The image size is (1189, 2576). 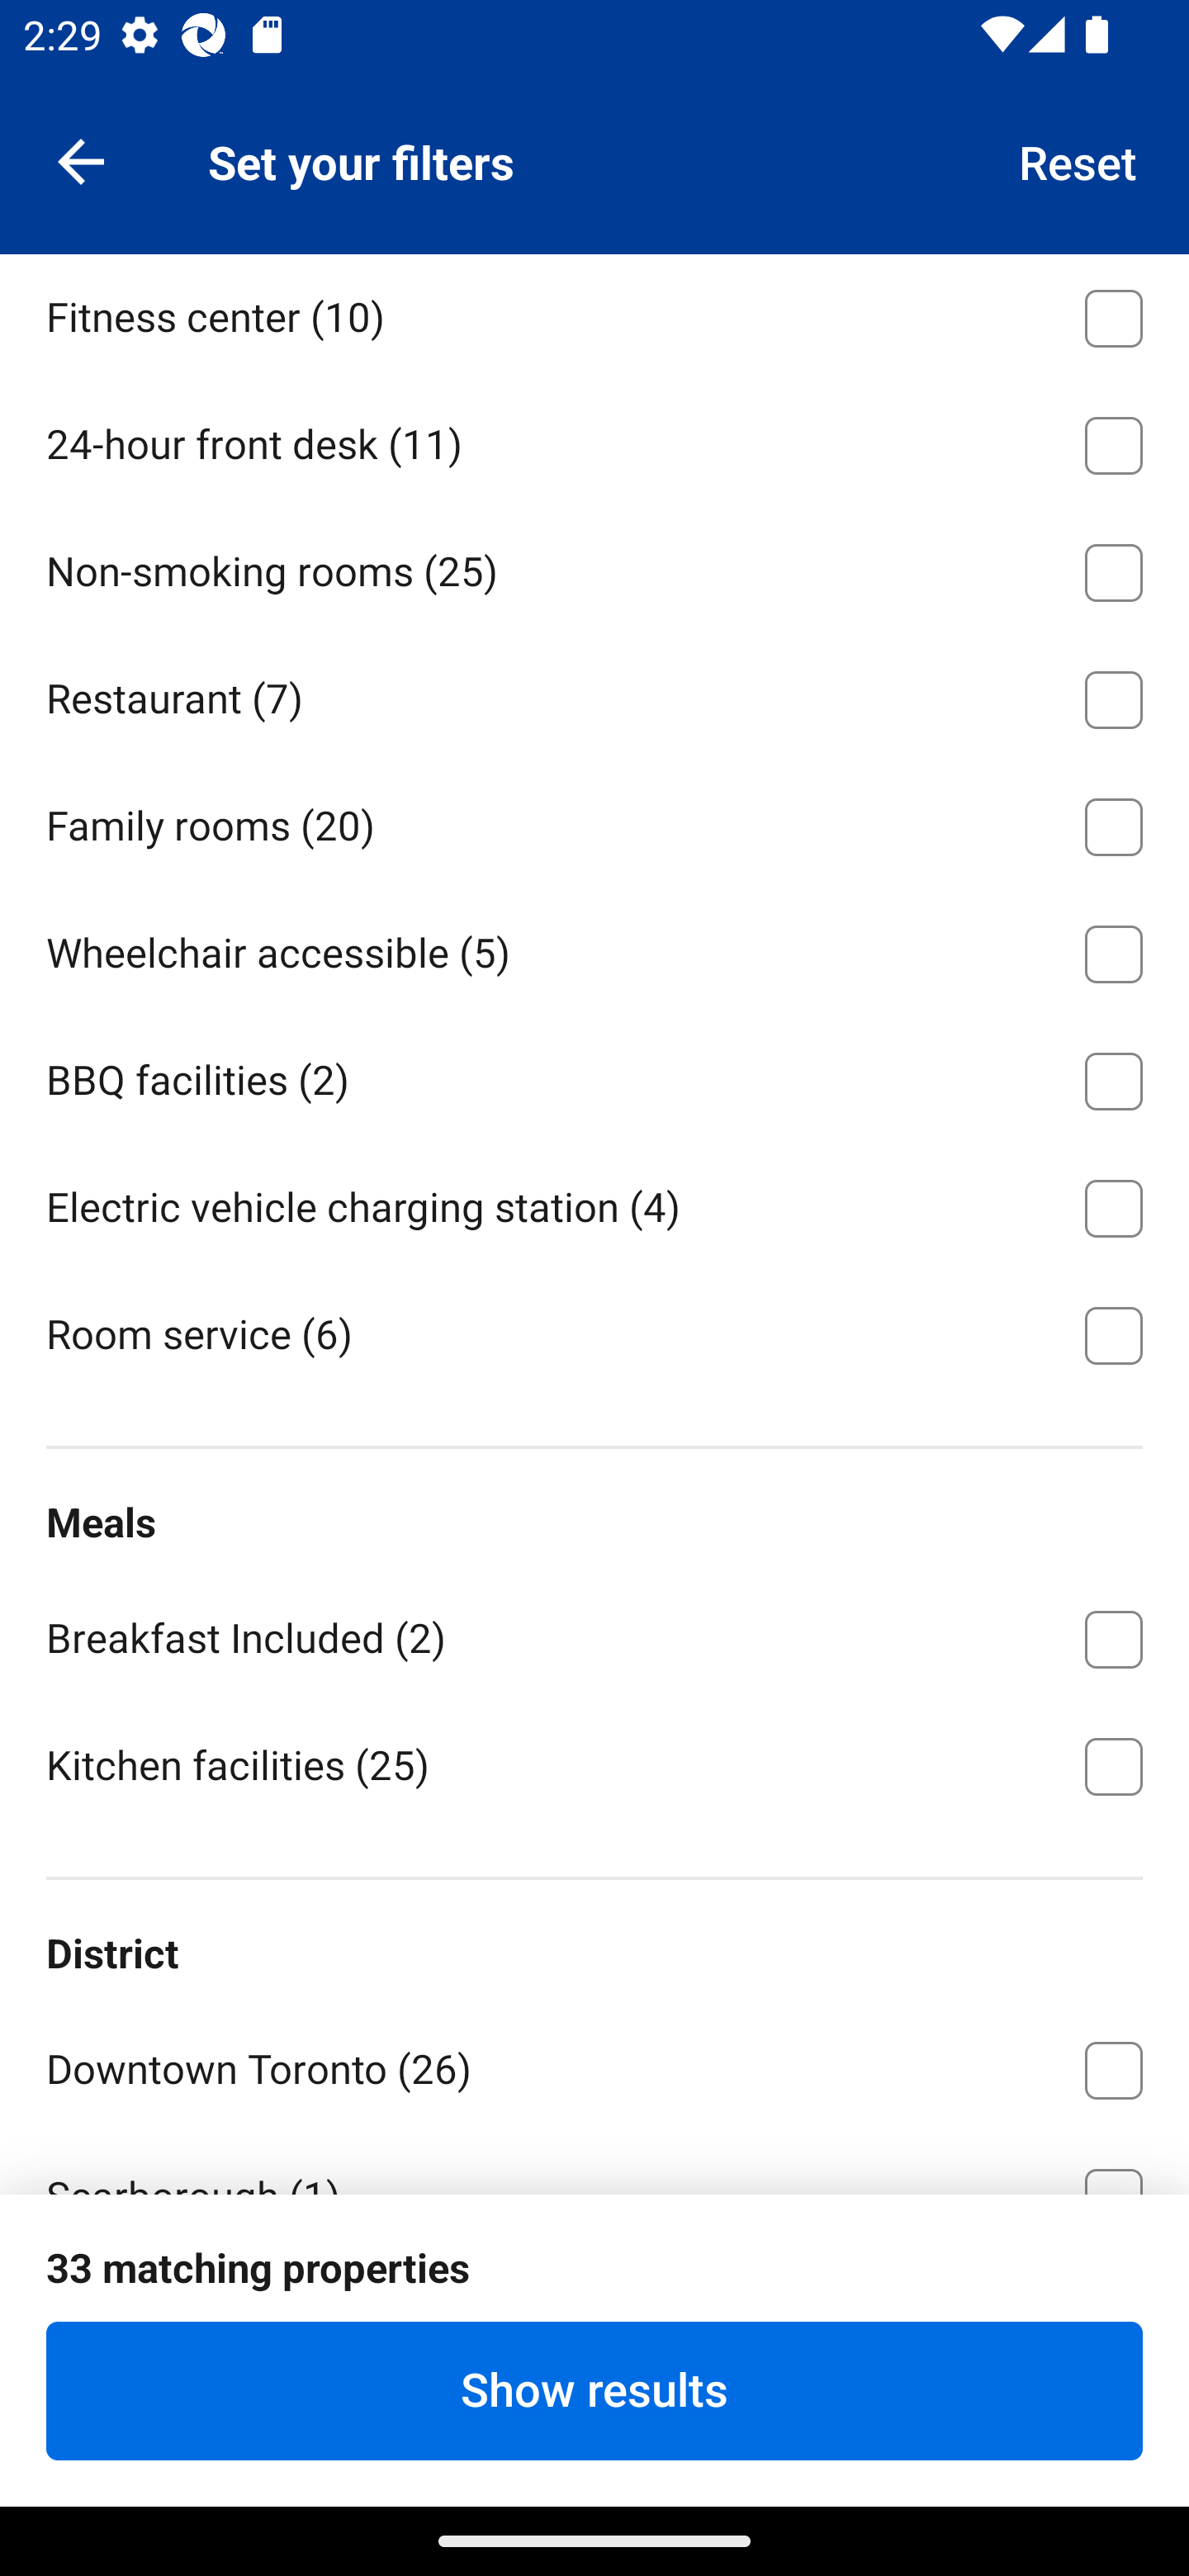 What do you see at coordinates (594, 949) in the screenshot?
I see `Wheelchair accessible ⁦(5)` at bounding box center [594, 949].